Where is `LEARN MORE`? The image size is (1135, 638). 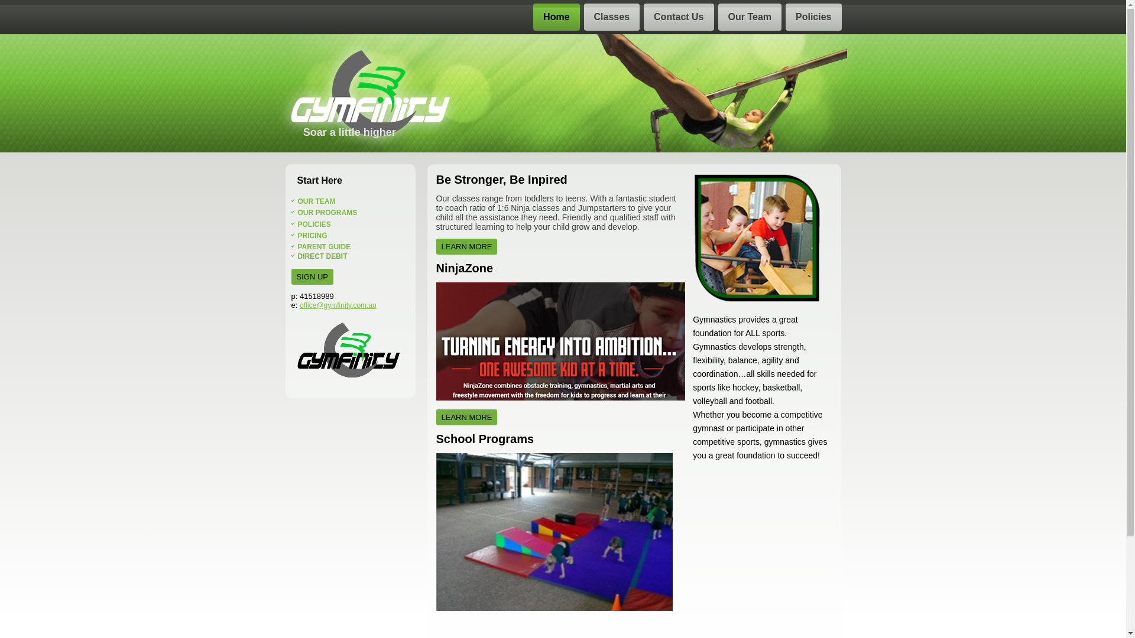
LEARN MORE is located at coordinates (467, 417).